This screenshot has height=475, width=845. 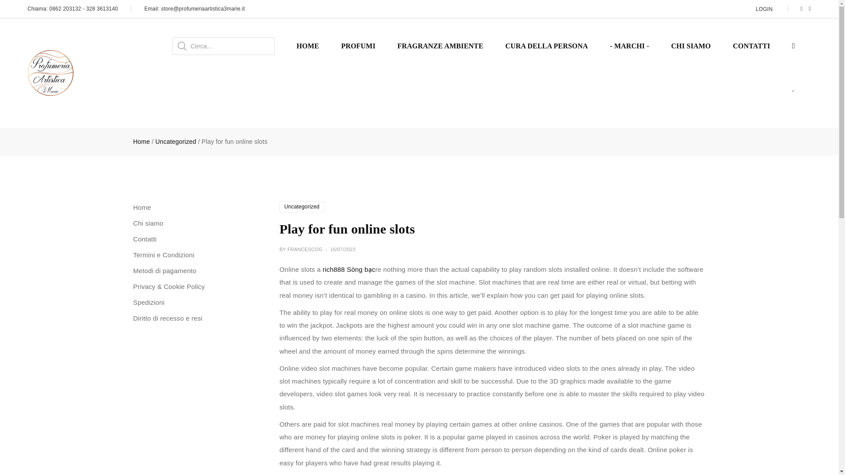 What do you see at coordinates (547, 46) in the screenshot?
I see `CURA DELLA PERSONA` at bounding box center [547, 46].